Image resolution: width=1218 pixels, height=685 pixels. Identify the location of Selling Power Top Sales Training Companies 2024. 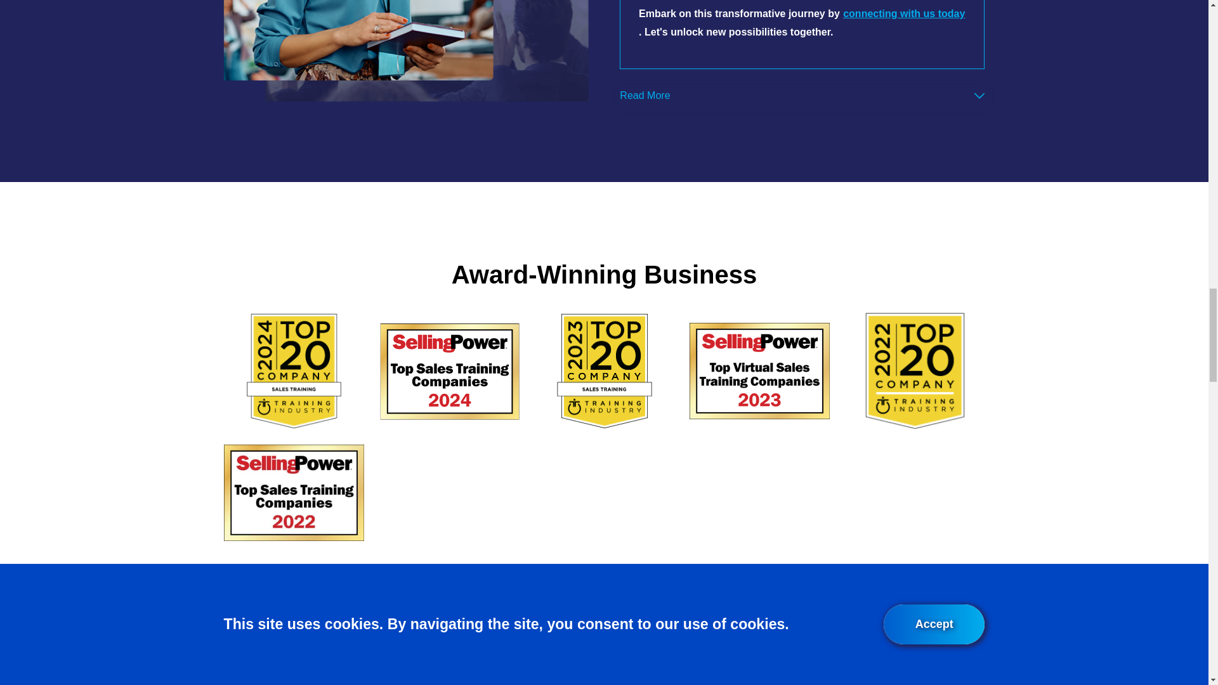
(449, 370).